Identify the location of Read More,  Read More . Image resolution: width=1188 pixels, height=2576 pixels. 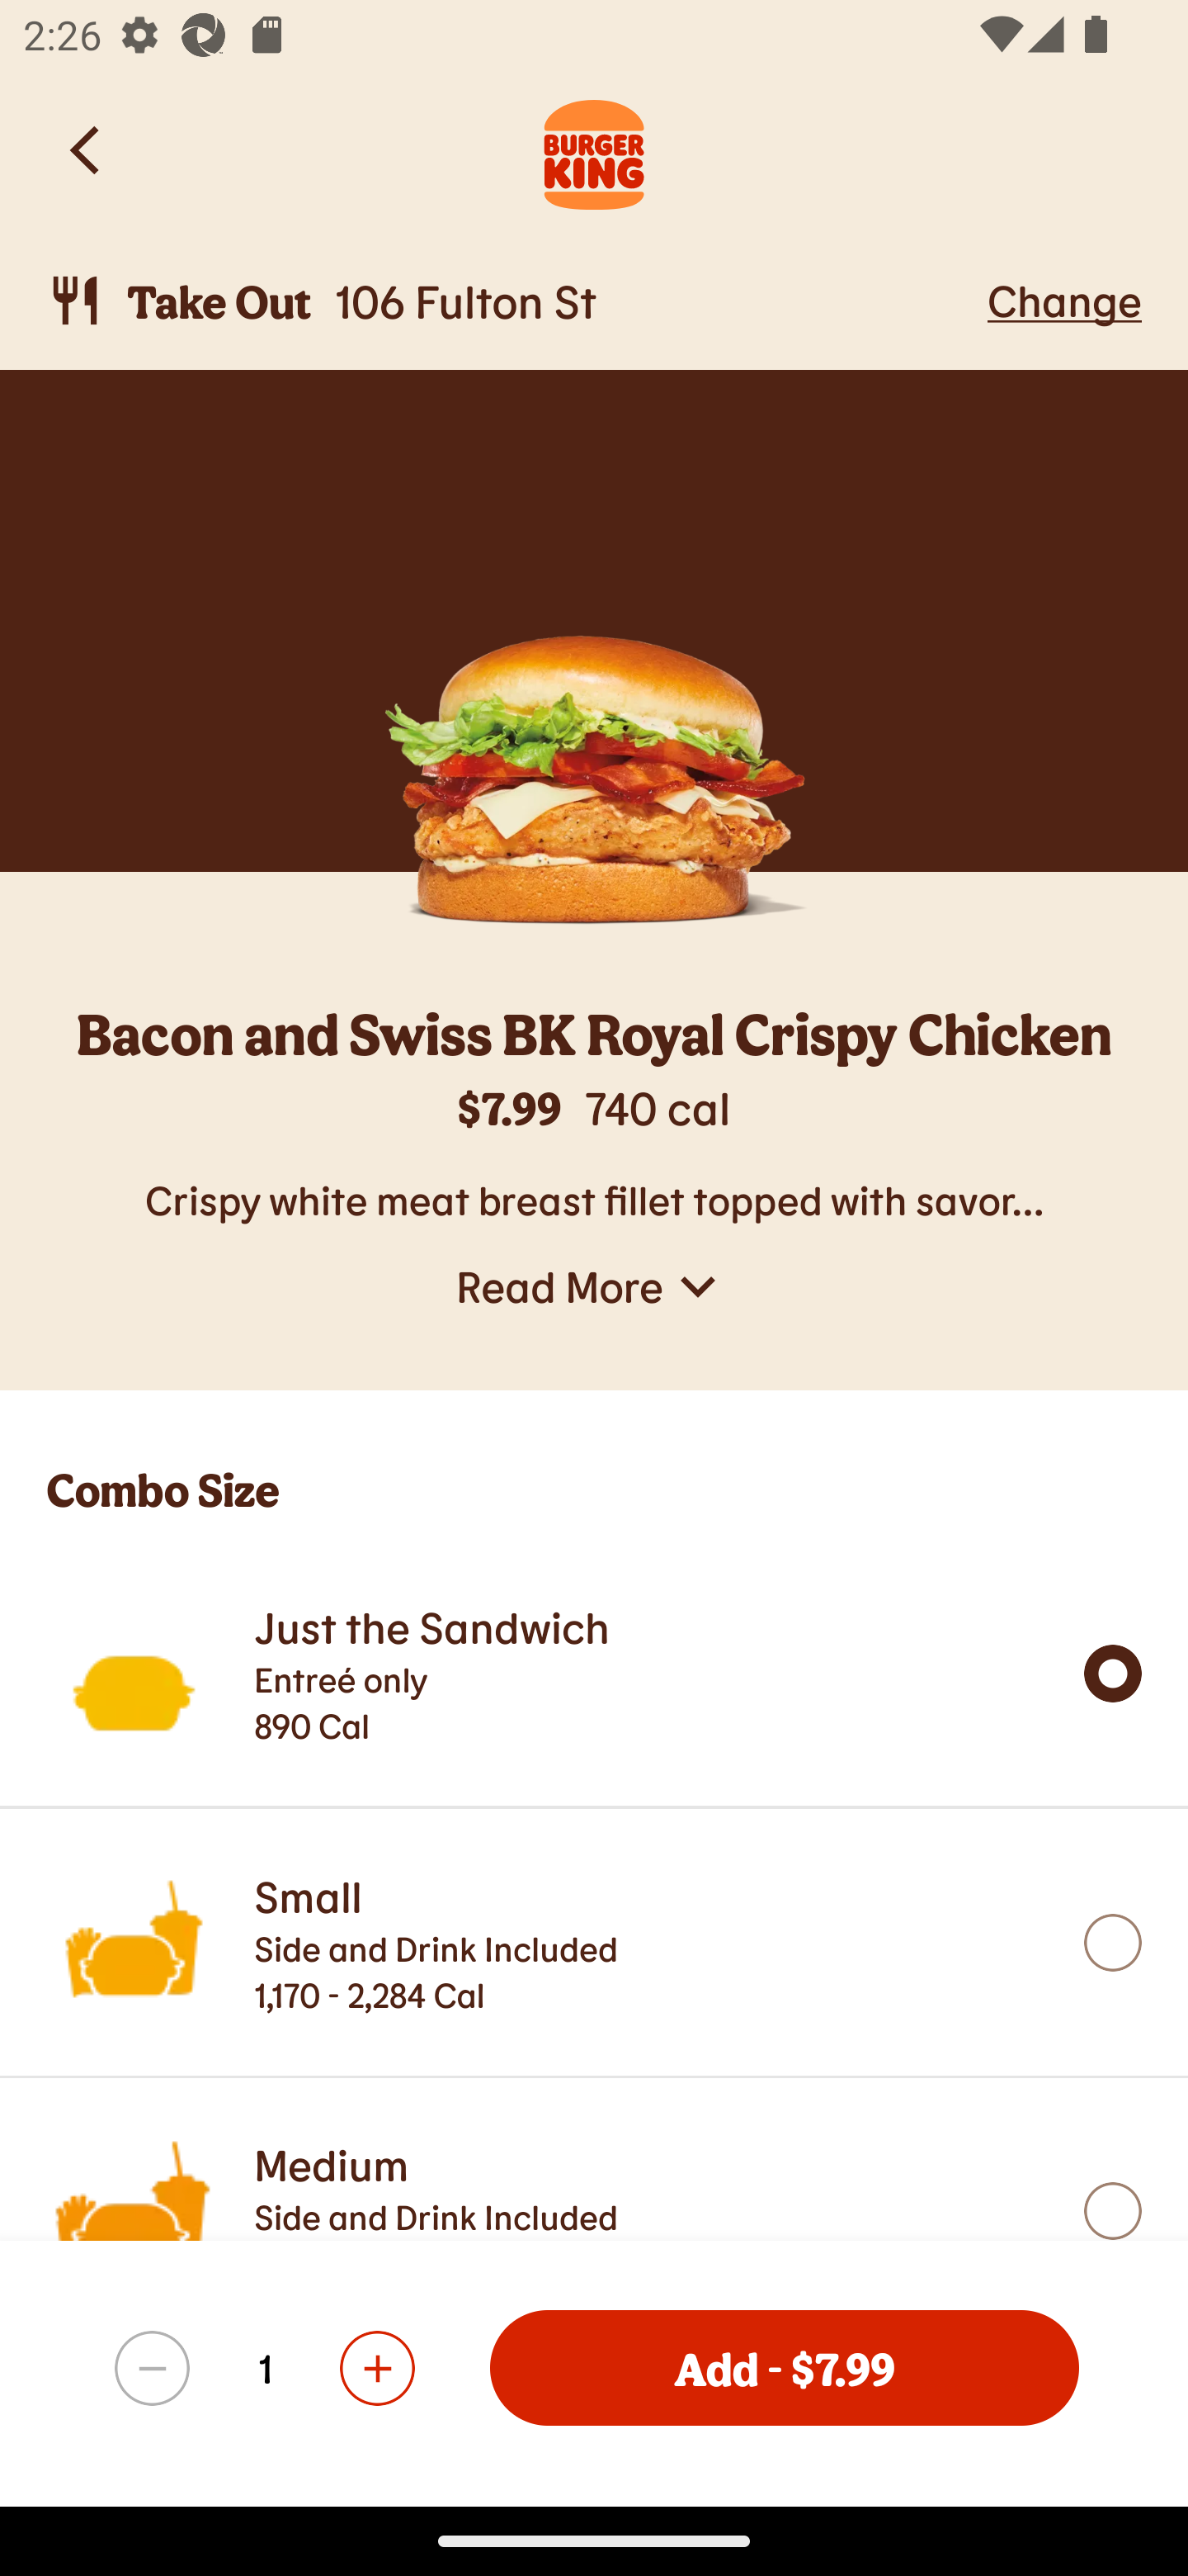
(594, 1286).